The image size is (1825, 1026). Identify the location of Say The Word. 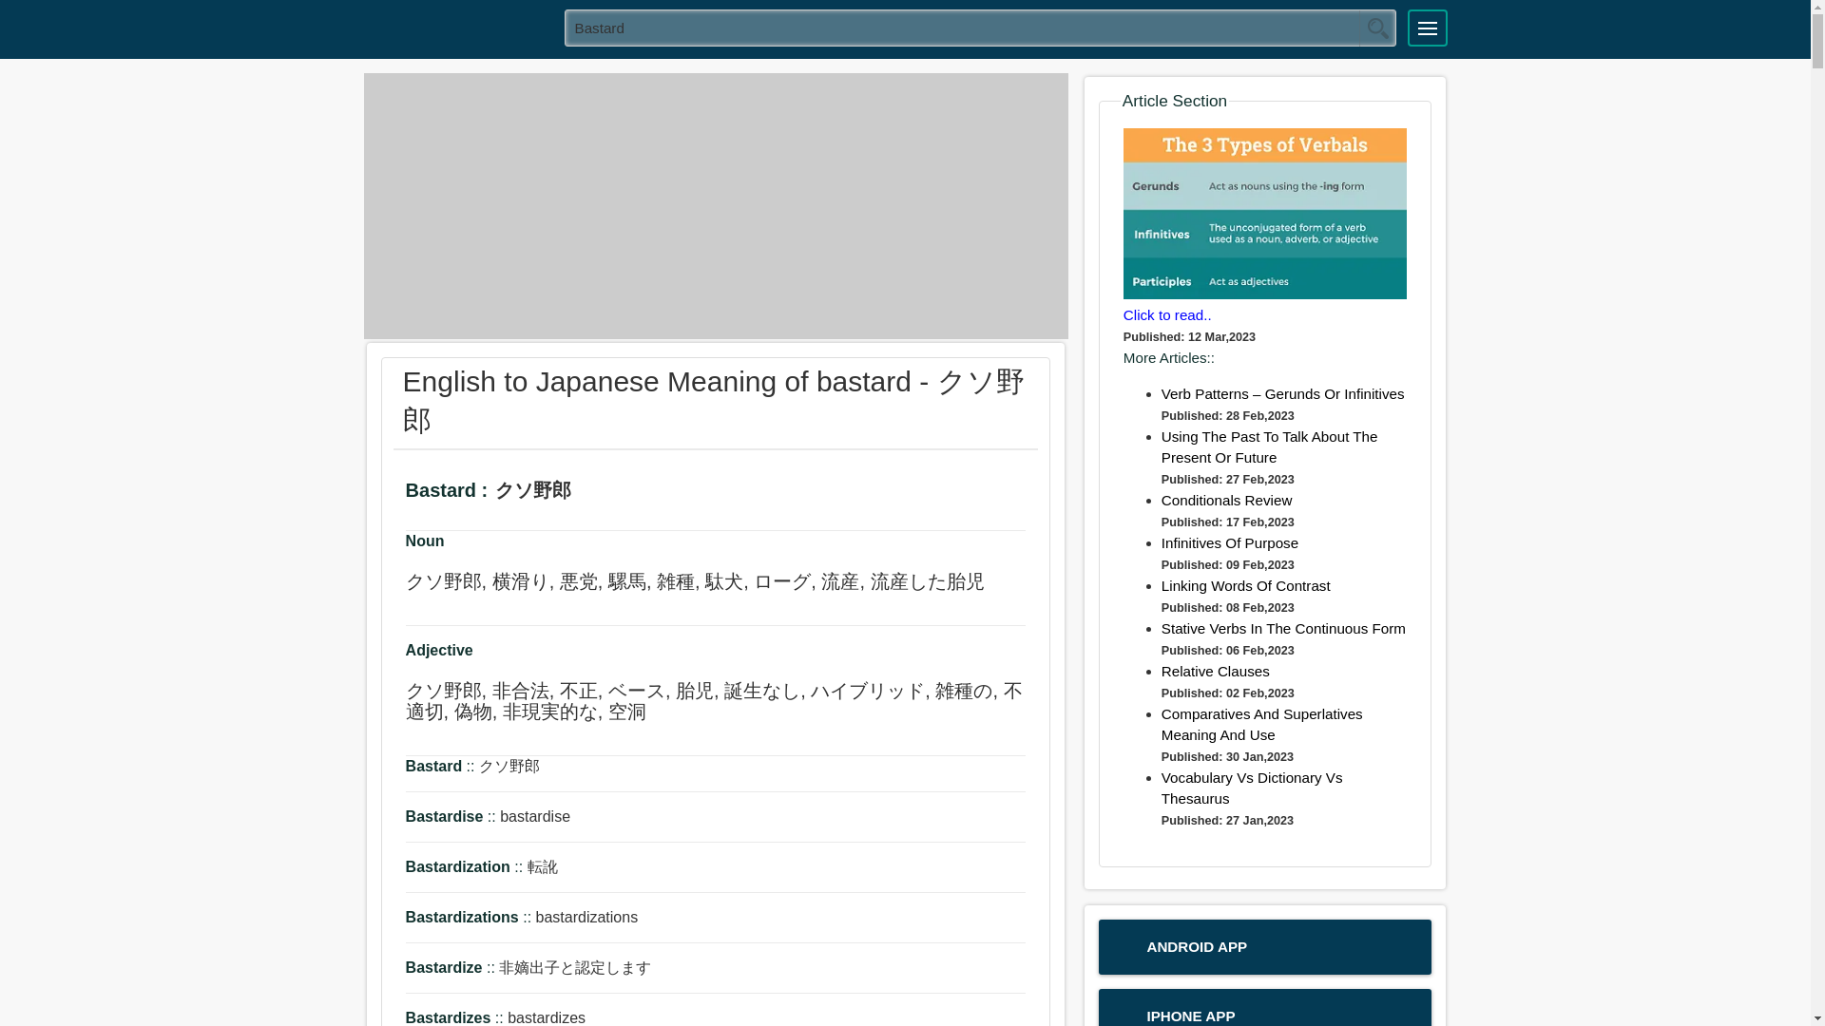
(603, 493).